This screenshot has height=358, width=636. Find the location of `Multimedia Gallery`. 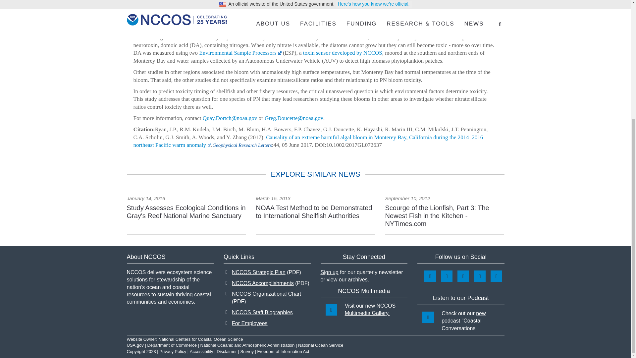

Multimedia Gallery is located at coordinates (331, 310).